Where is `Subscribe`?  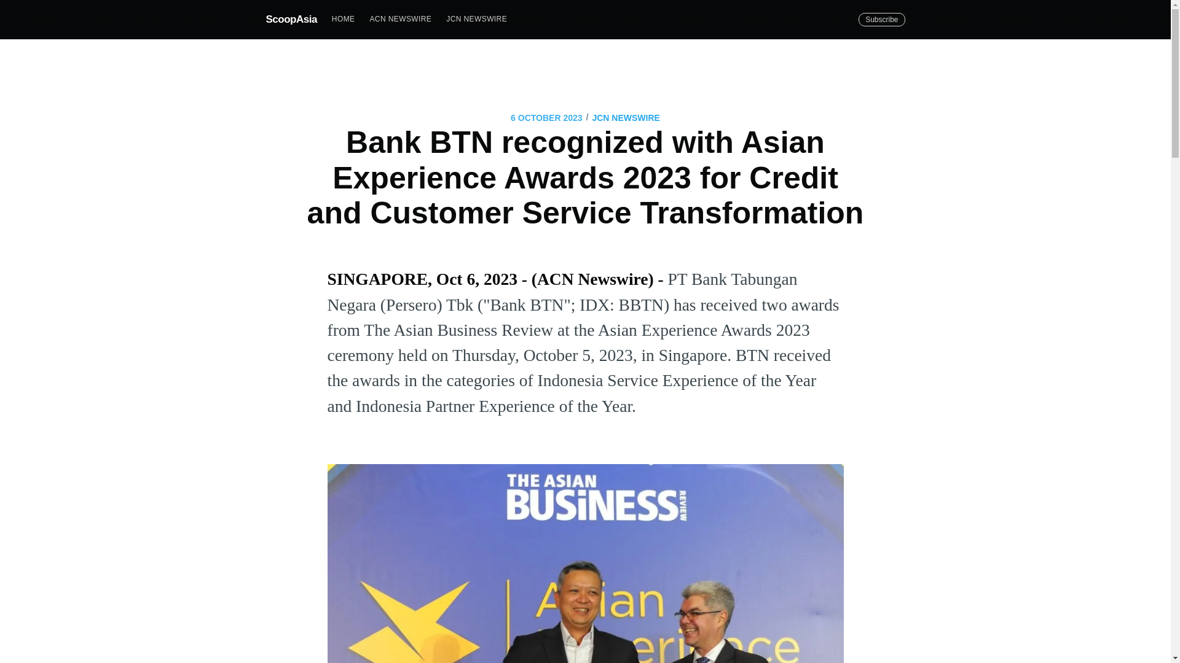 Subscribe is located at coordinates (881, 20).